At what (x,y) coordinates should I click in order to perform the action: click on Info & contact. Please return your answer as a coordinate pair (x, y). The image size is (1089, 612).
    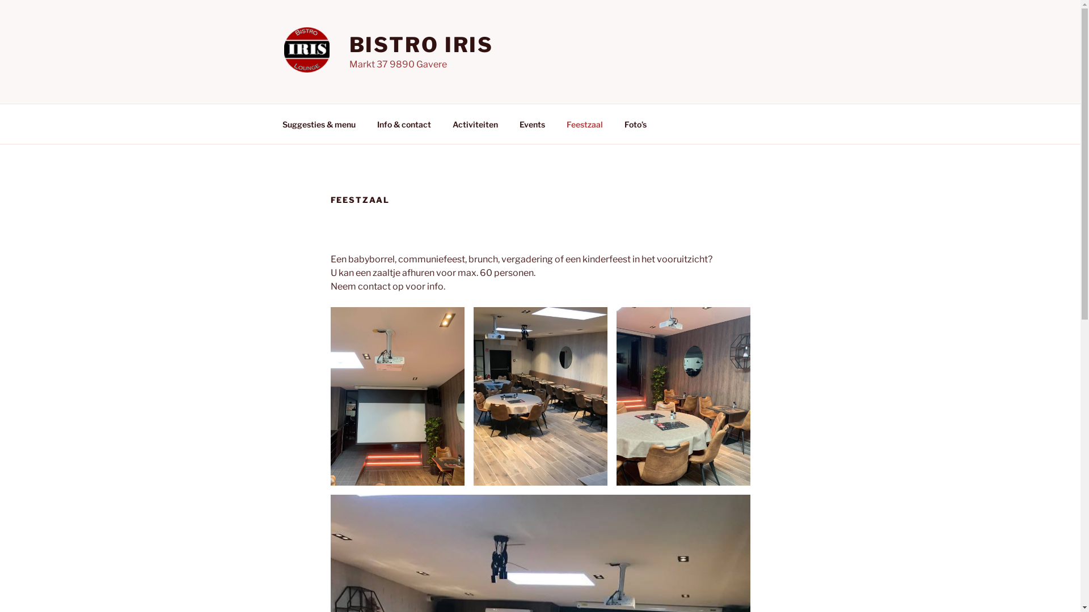
    Looking at the image, I should click on (404, 124).